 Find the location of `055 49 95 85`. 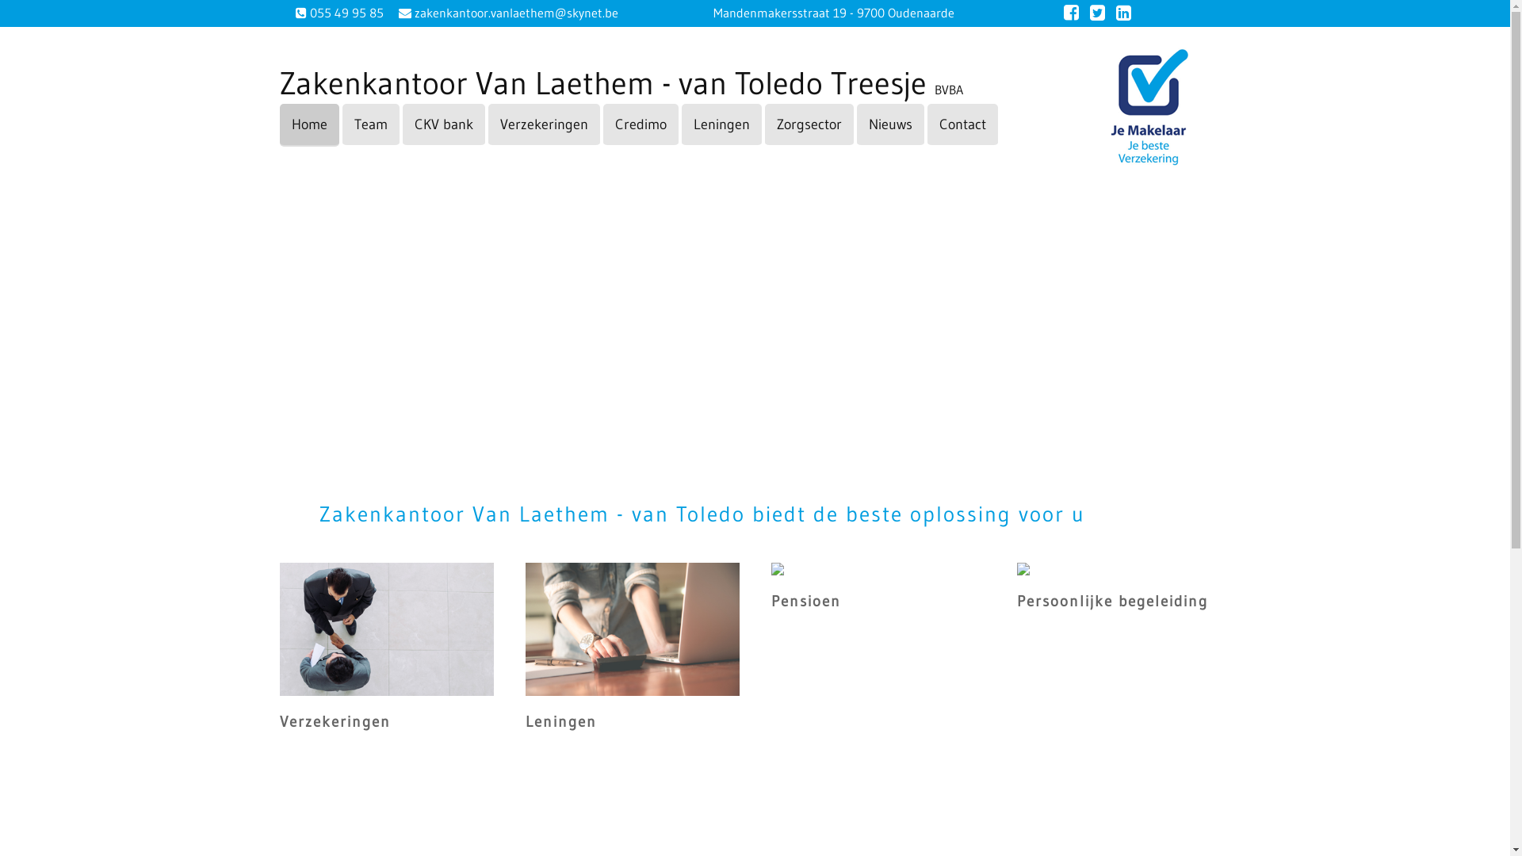

055 49 95 85 is located at coordinates (345, 13).